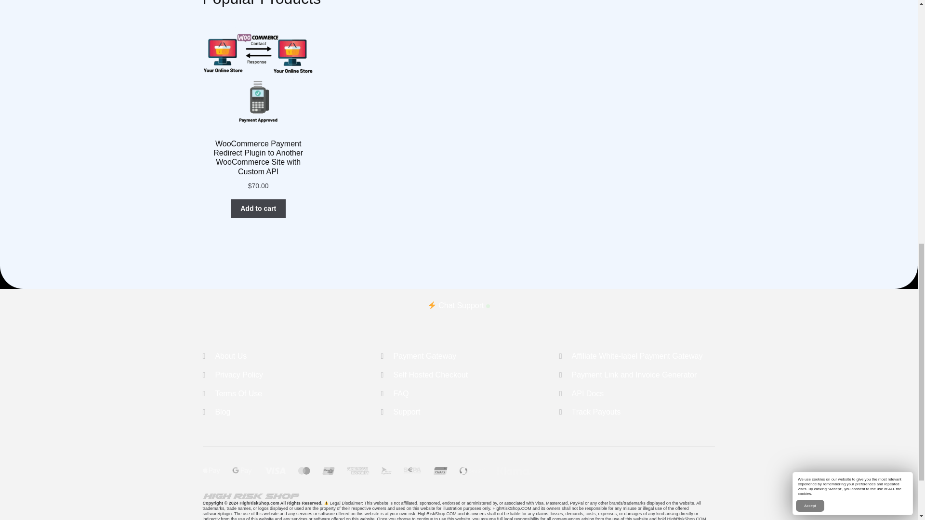 The width and height of the screenshot is (925, 520). I want to click on Self Hosted Checkout, so click(431, 375).